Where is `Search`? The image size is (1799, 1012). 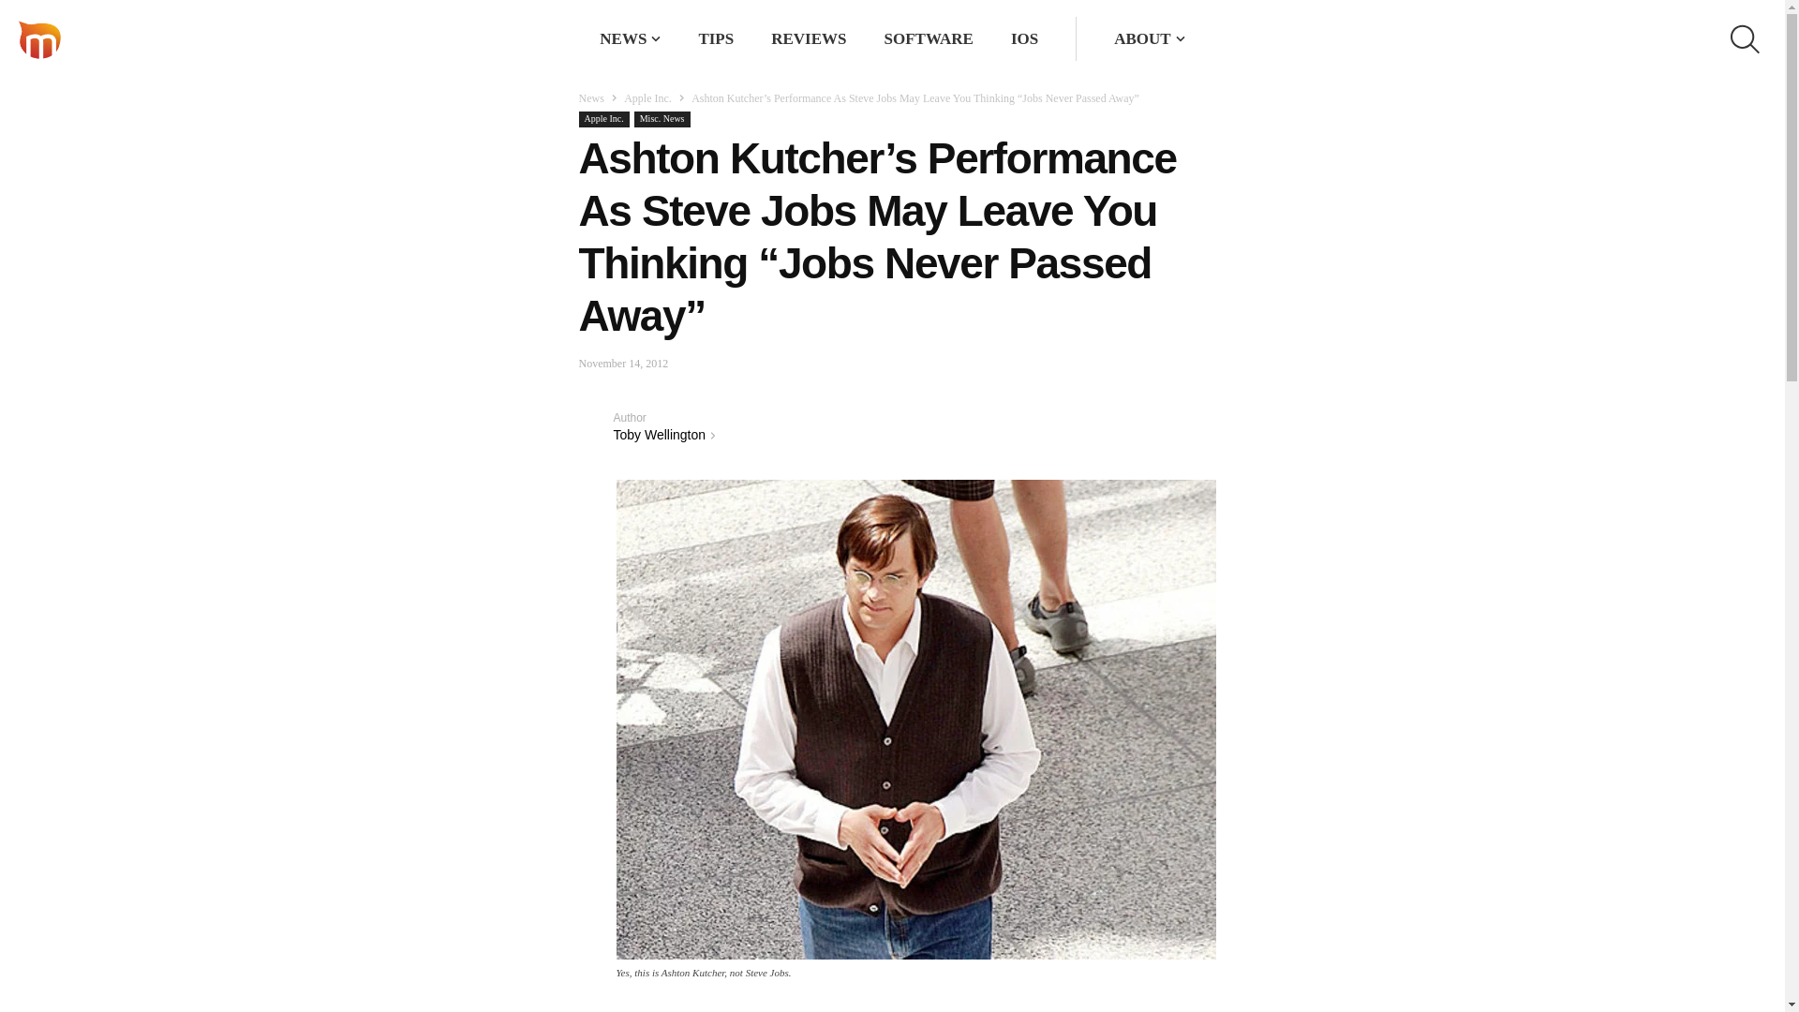
Search is located at coordinates (1135, 39).